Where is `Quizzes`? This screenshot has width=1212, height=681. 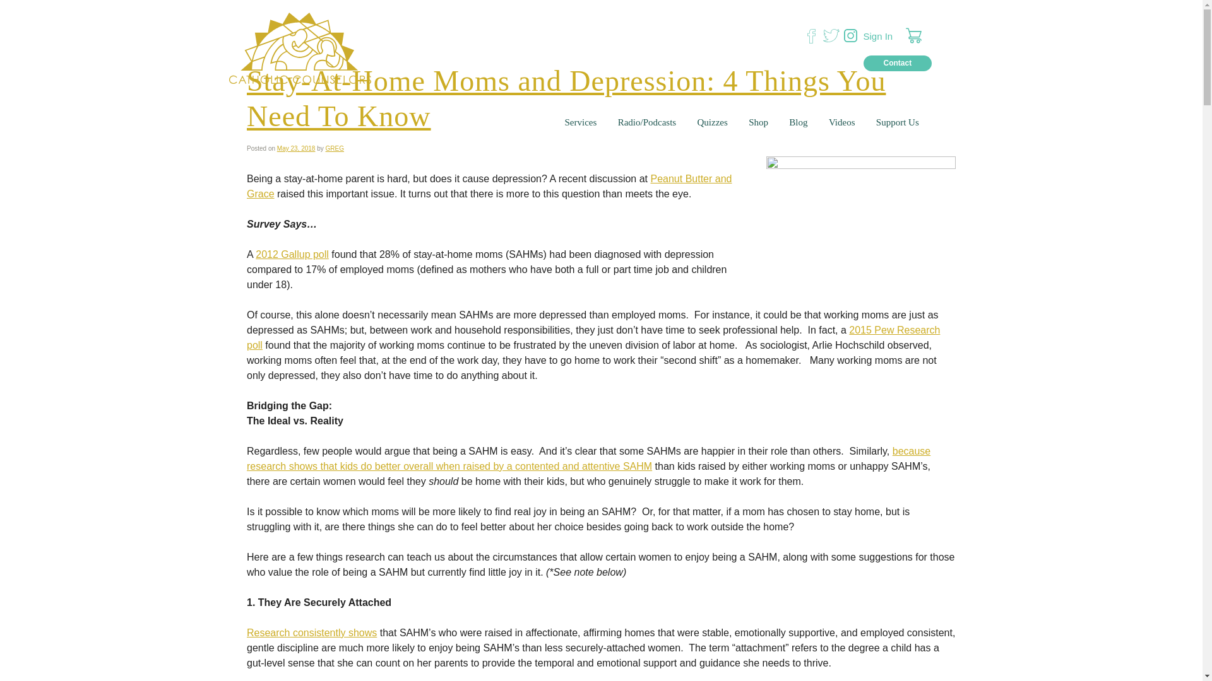 Quizzes is located at coordinates (712, 122).